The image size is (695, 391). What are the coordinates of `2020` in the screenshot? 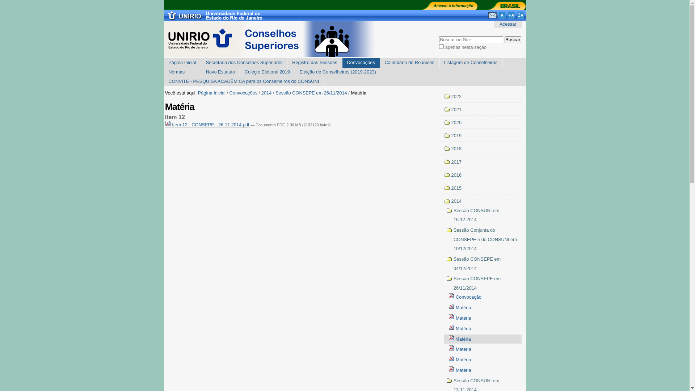 It's located at (481, 123).